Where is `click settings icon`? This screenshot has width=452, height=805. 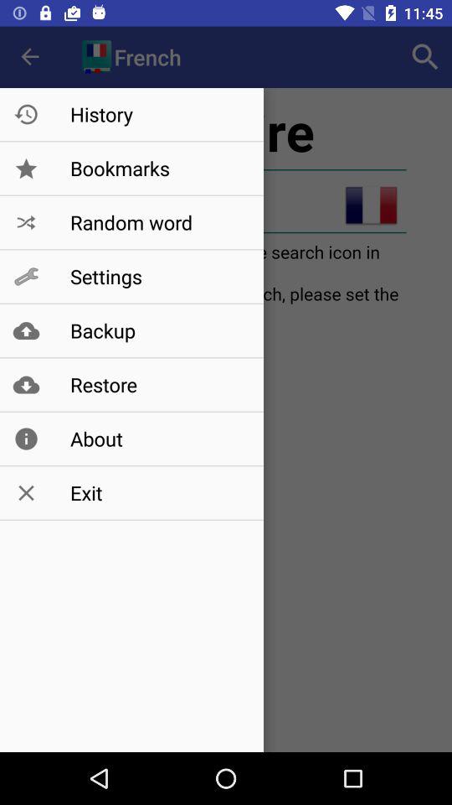 click settings icon is located at coordinates (157, 277).